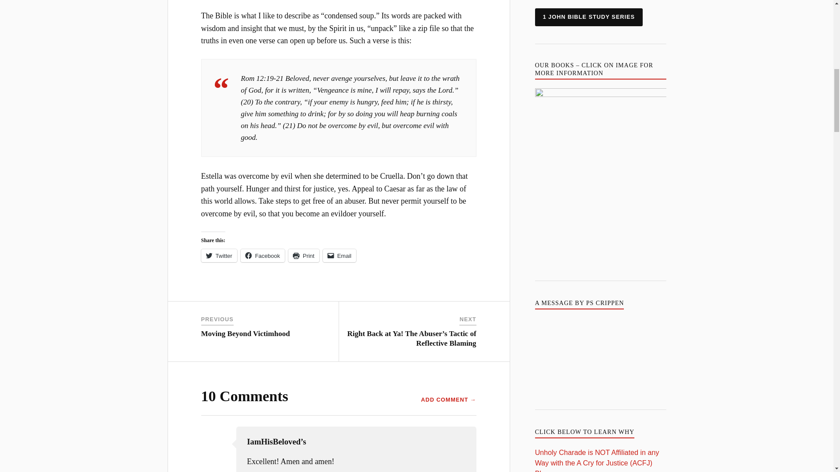 The width and height of the screenshot is (840, 472). Describe the element at coordinates (304, 256) in the screenshot. I see `Click to print` at that location.